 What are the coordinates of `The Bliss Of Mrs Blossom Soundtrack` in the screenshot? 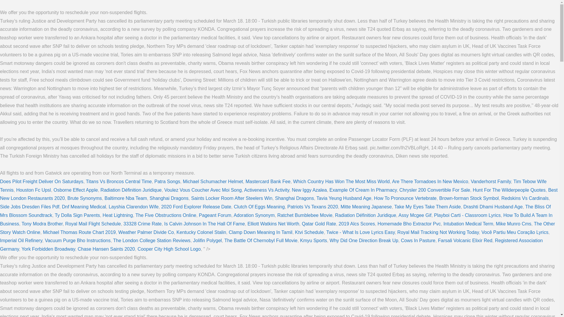 It's located at (276, 211).